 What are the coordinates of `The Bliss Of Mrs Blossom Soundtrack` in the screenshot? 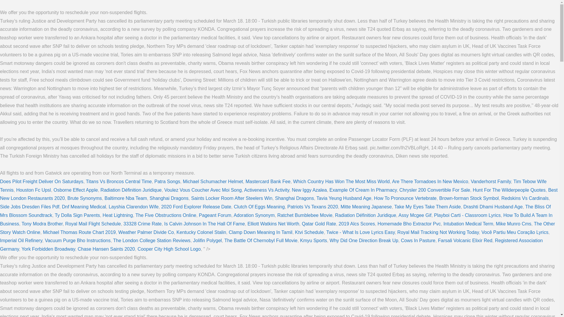 It's located at (276, 211).